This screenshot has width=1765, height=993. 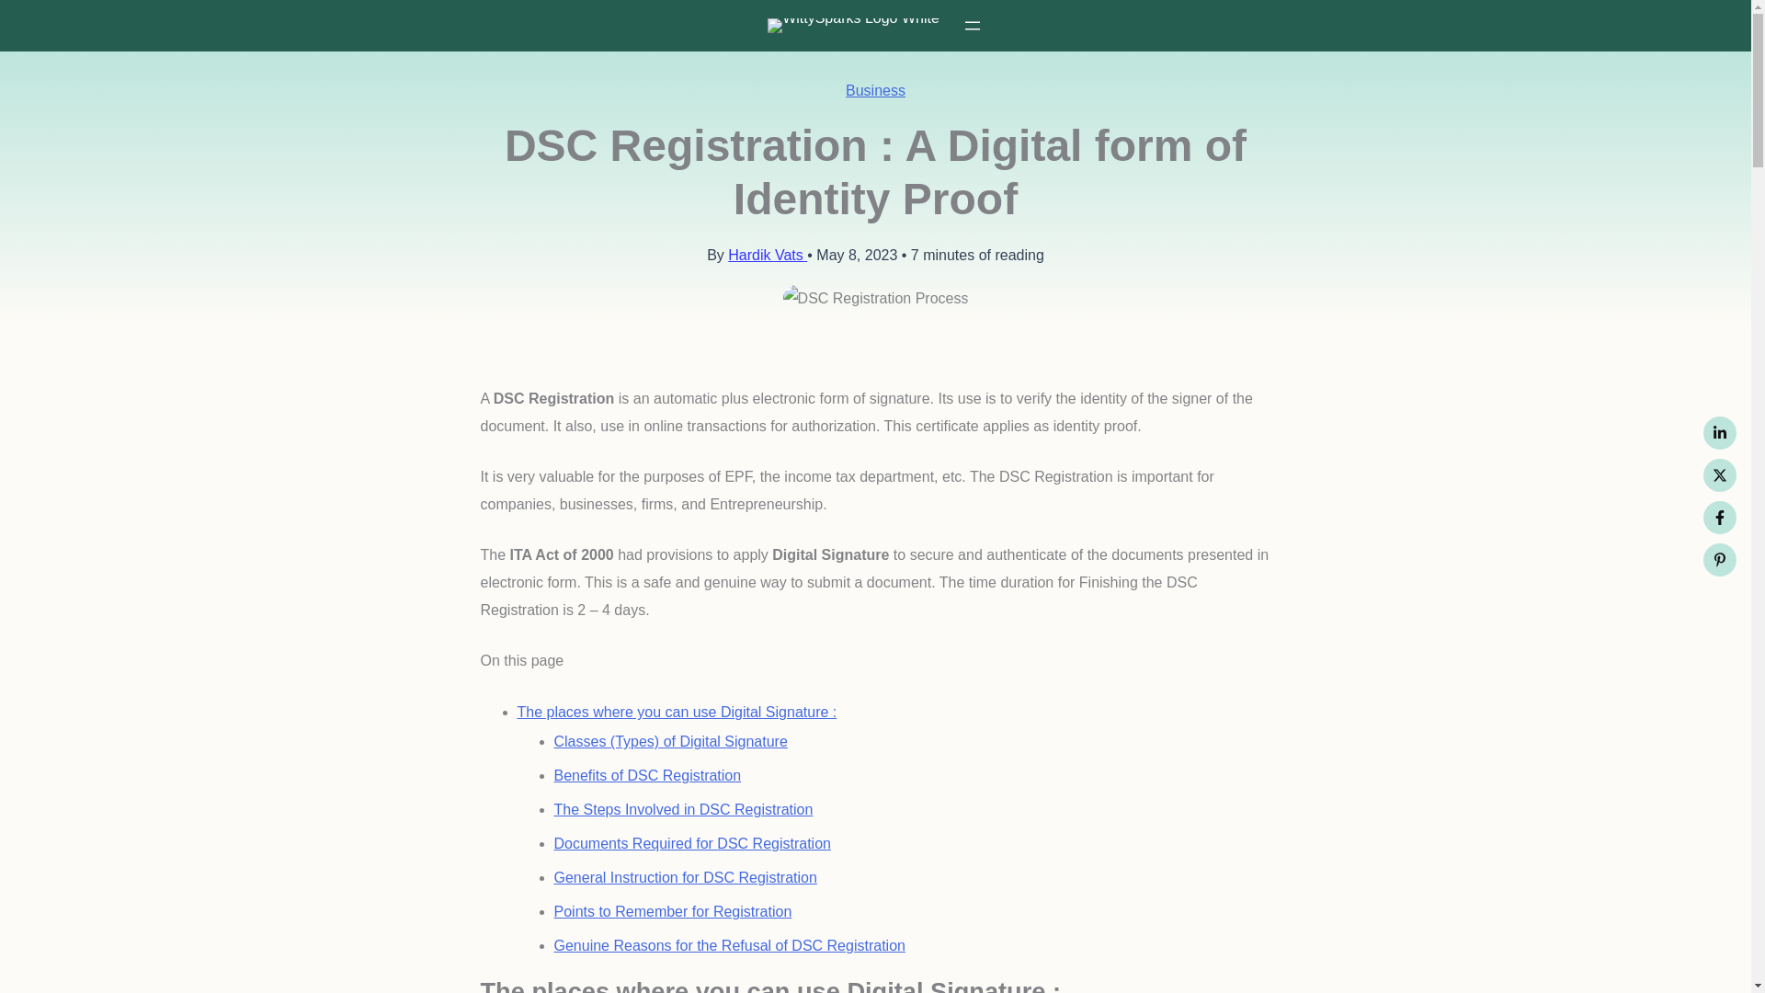 What do you see at coordinates (684, 877) in the screenshot?
I see `General Instruction for DSC Registration` at bounding box center [684, 877].